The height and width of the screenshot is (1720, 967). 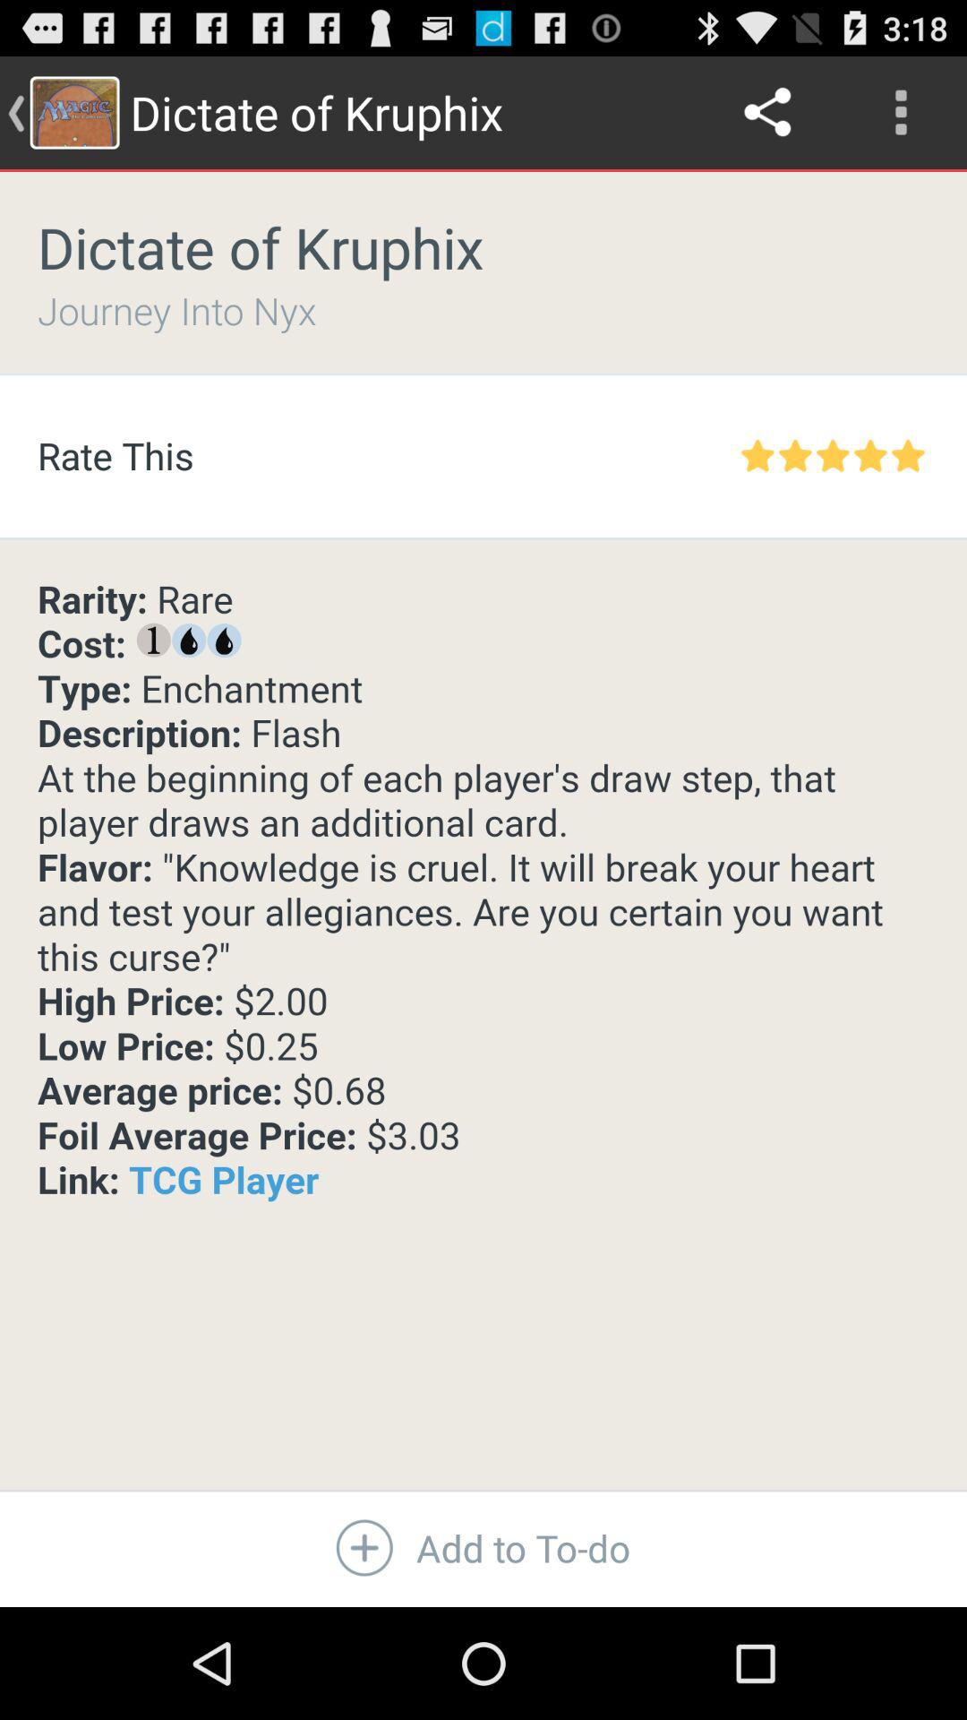 I want to click on click icon to the right of the dictate of kruphix item, so click(x=769, y=113).